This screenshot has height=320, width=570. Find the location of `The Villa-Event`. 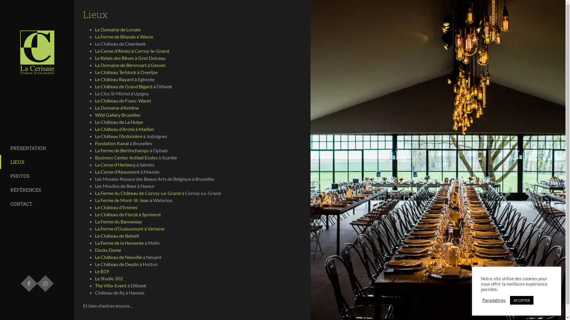

The Villa-Event is located at coordinates (111, 286).